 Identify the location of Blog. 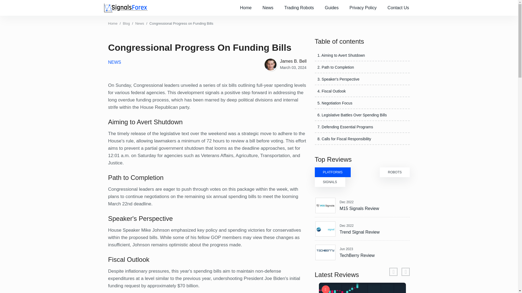
(126, 23).